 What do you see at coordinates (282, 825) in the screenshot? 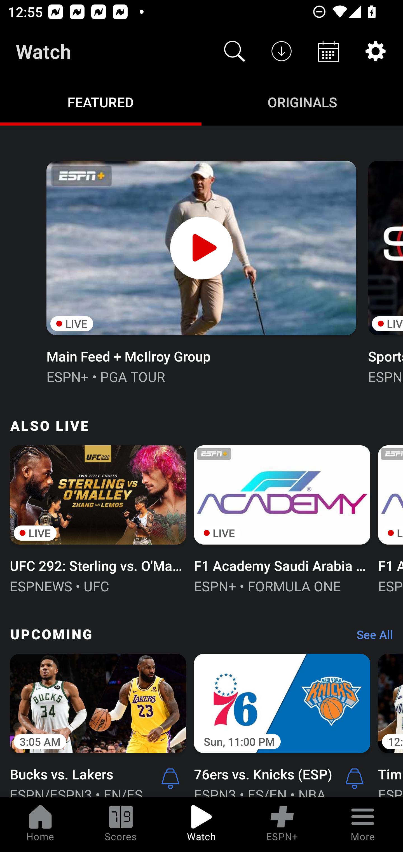
I see `ESPN+` at bounding box center [282, 825].